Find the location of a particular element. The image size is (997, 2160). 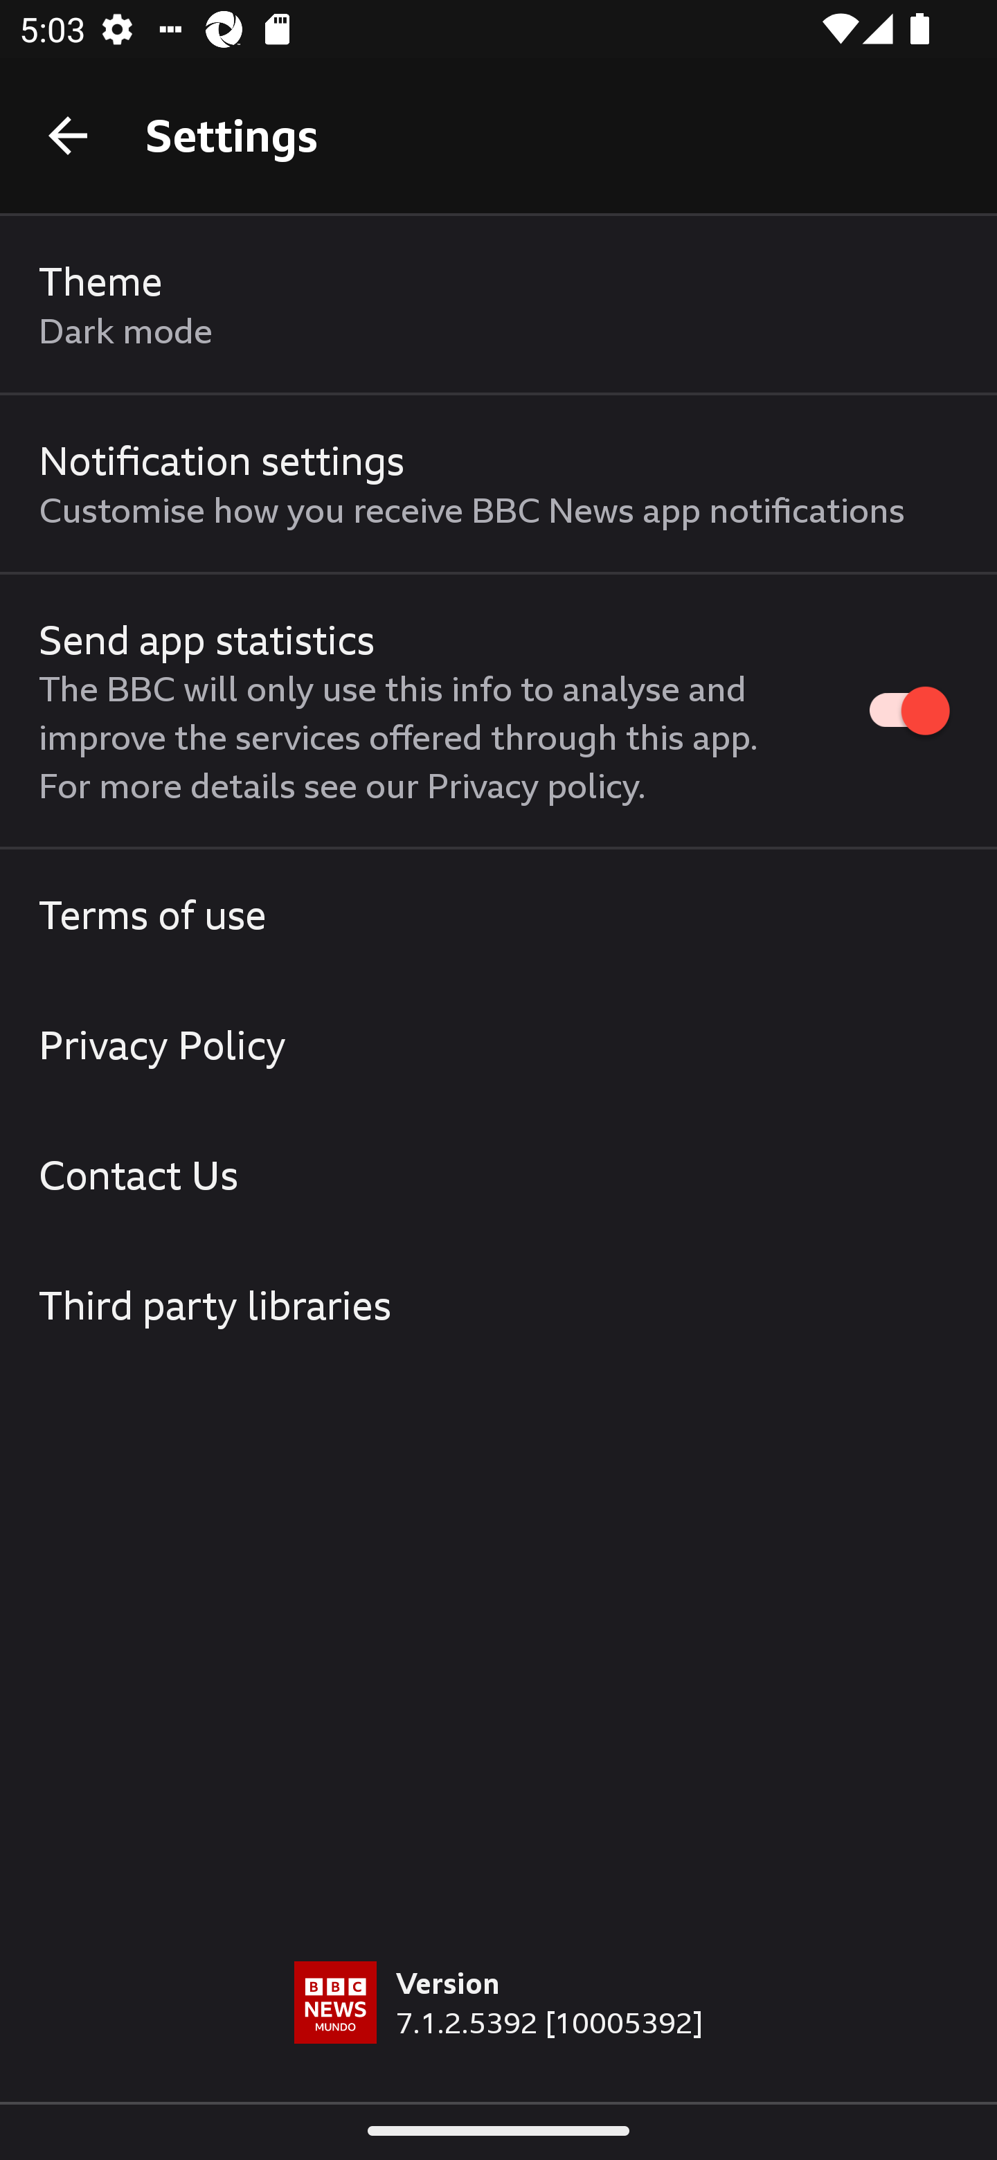

Theme Dark mode is located at coordinates (498, 305).